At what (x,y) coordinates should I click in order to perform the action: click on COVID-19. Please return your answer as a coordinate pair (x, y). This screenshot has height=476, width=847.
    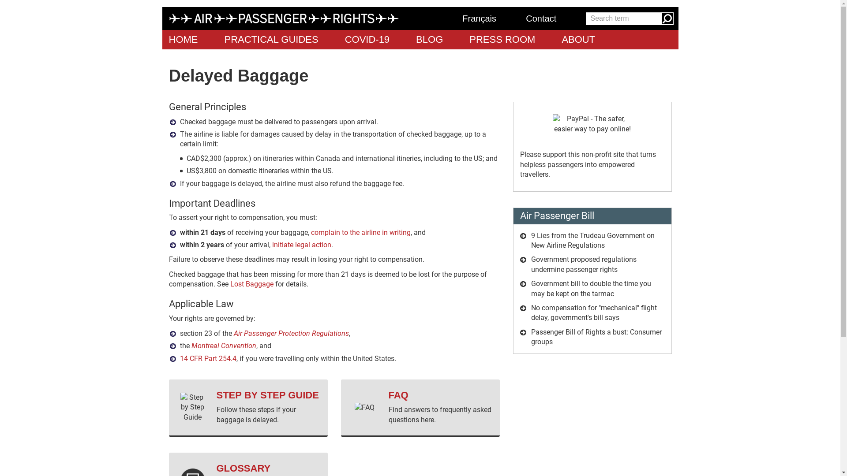
    Looking at the image, I should click on (367, 40).